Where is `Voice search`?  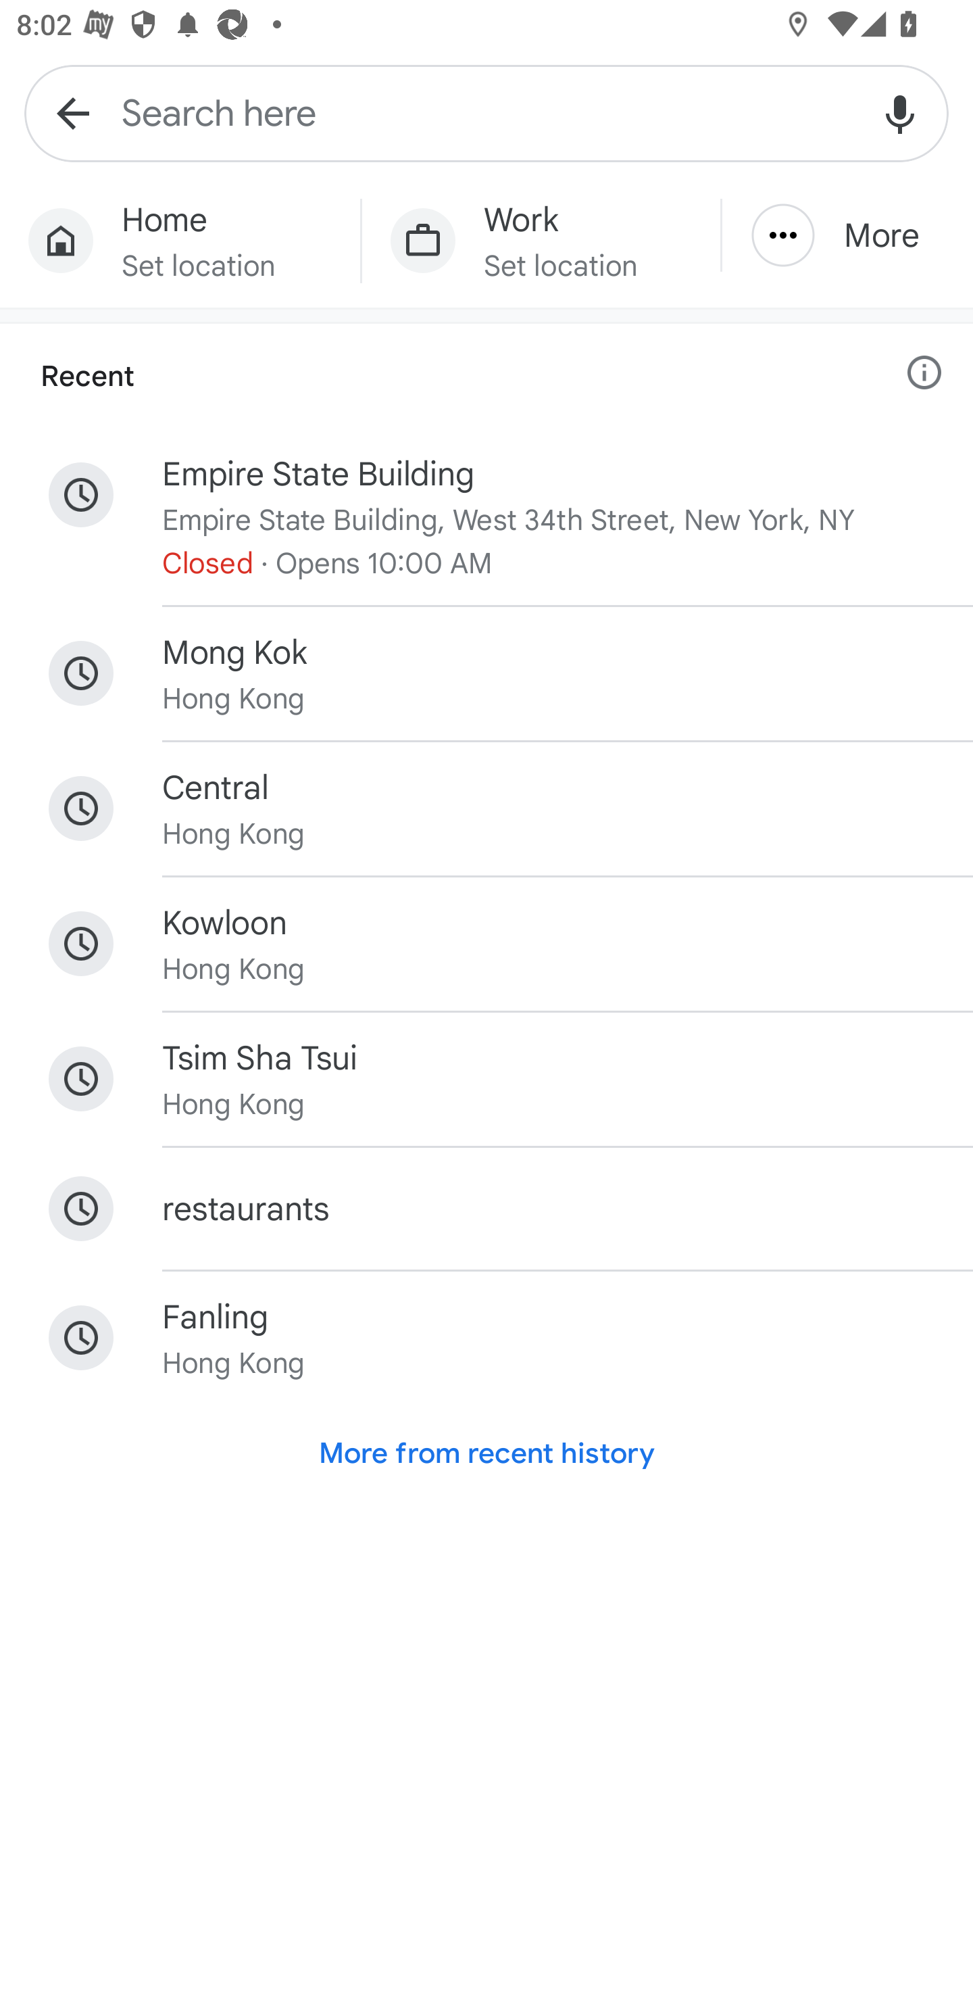
Voice search is located at coordinates (900, 112).